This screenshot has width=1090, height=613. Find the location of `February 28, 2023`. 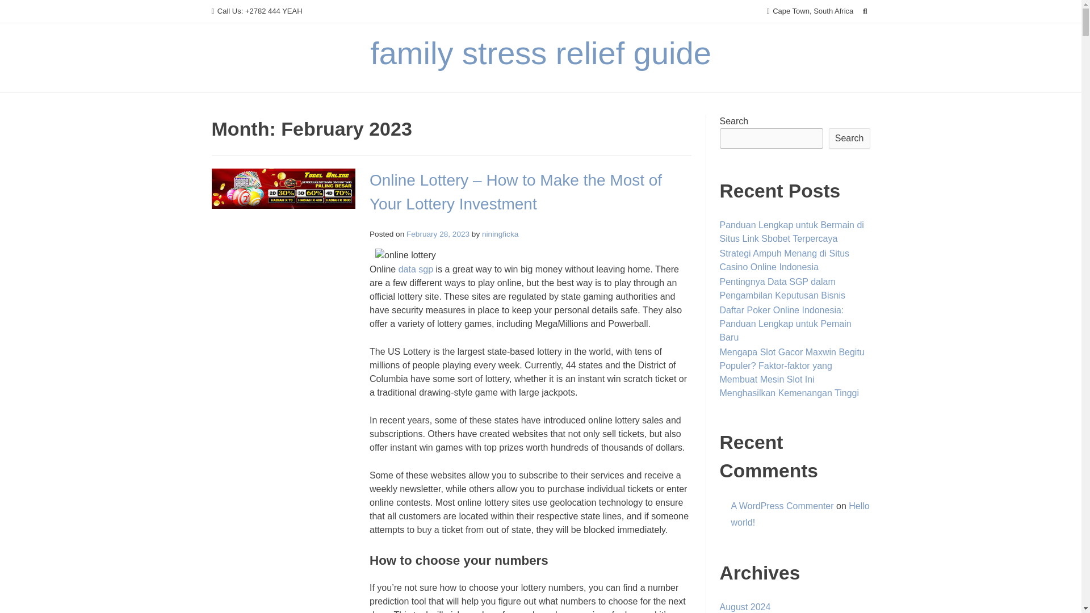

February 28, 2023 is located at coordinates (438, 234).